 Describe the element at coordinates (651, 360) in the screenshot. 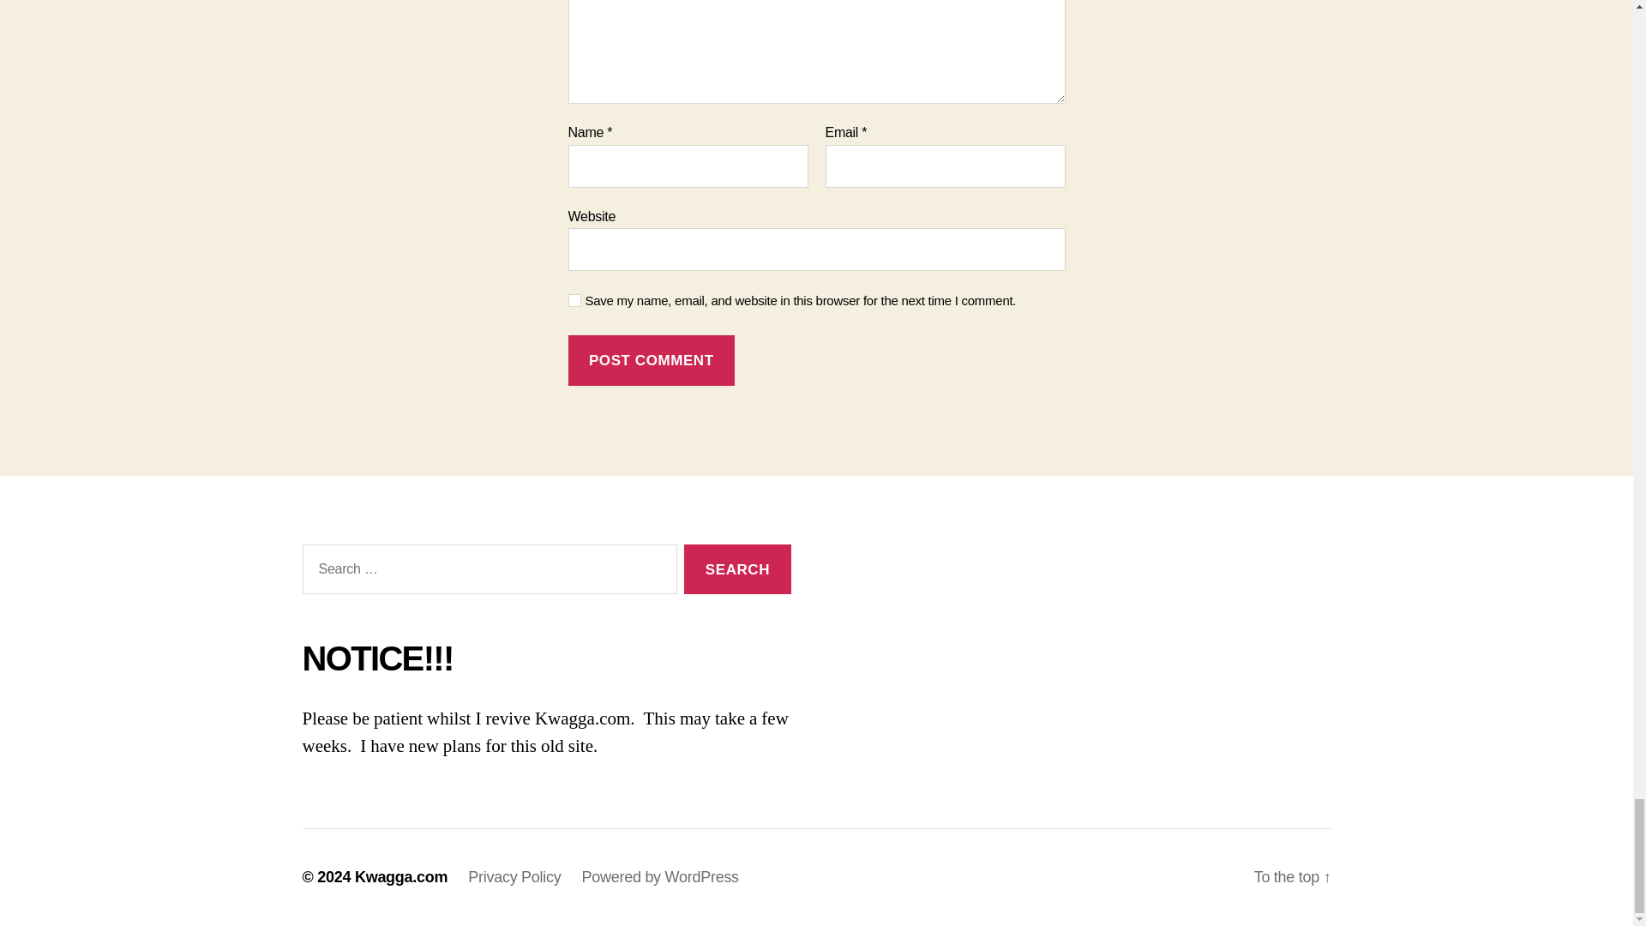

I see `Post Comment` at that location.